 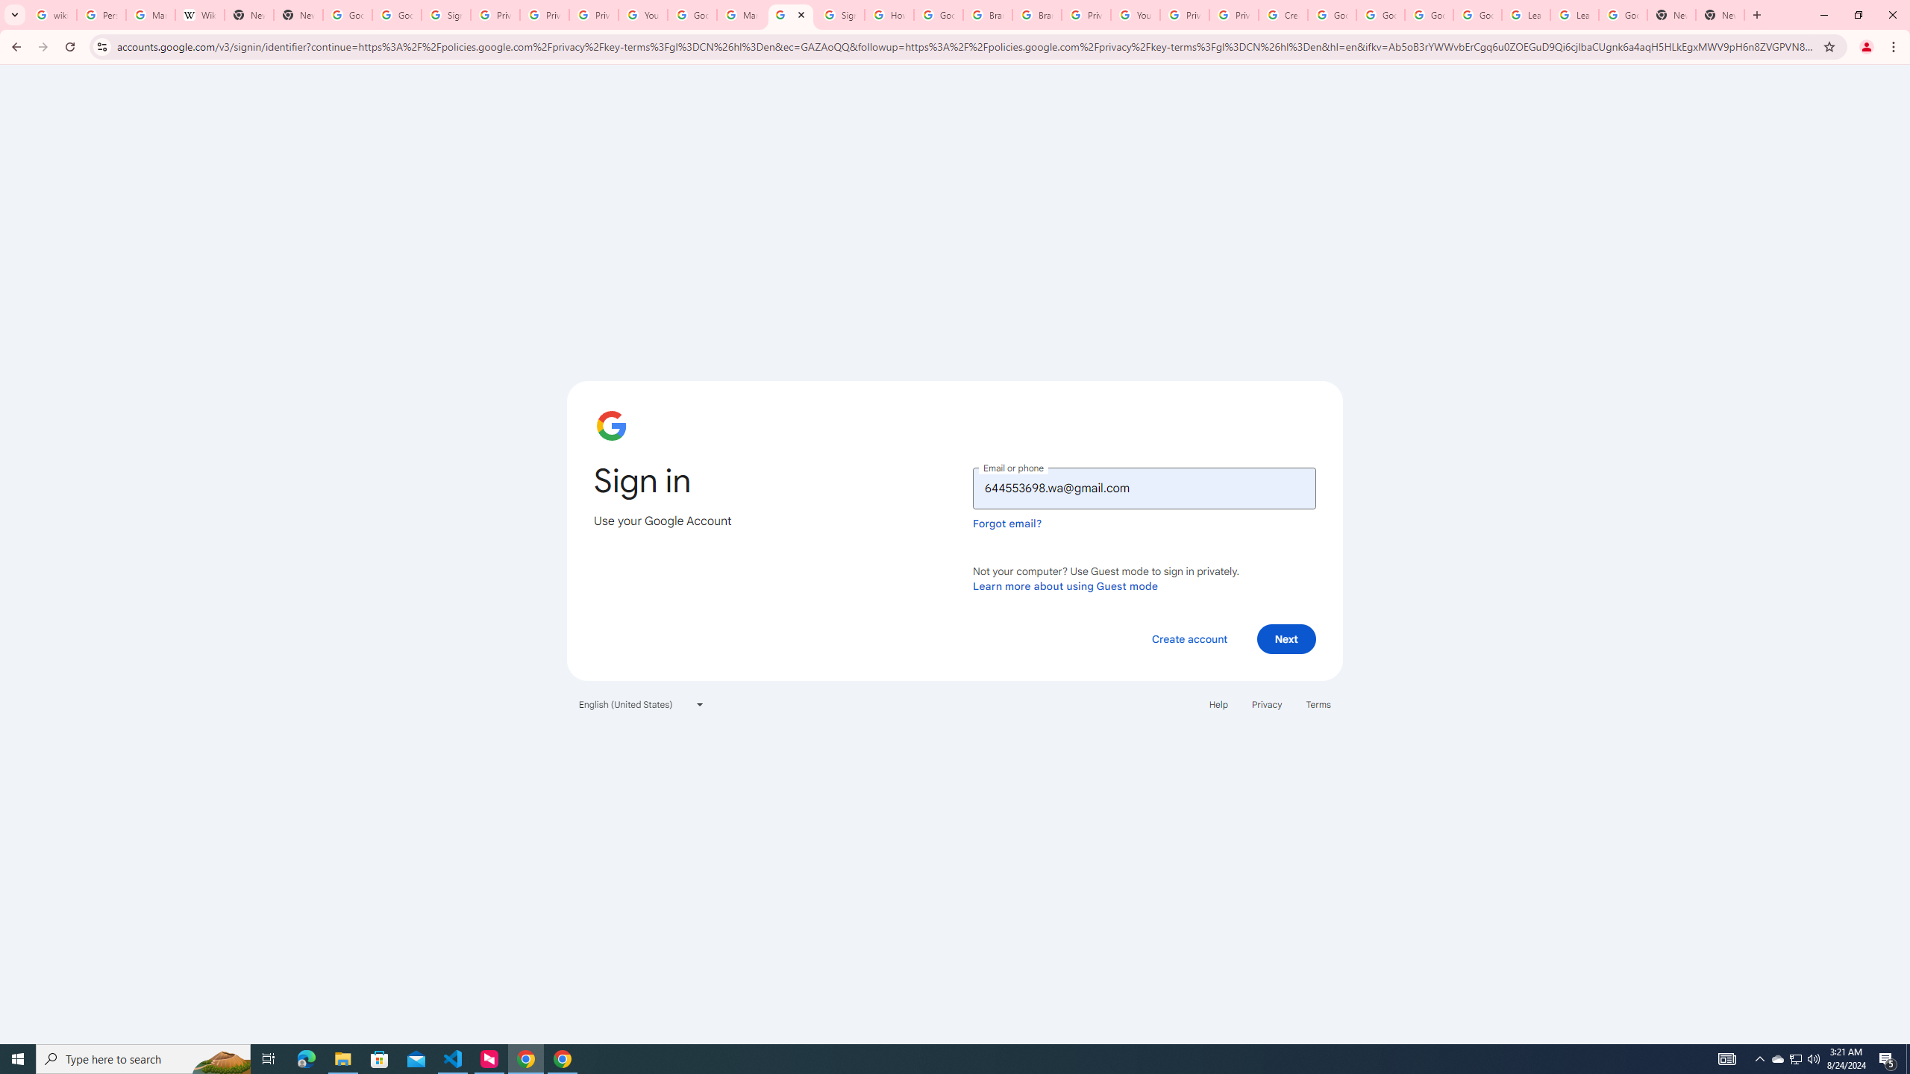 What do you see at coordinates (1380, 15) in the screenshot?
I see `Google Account Help` at bounding box center [1380, 15].